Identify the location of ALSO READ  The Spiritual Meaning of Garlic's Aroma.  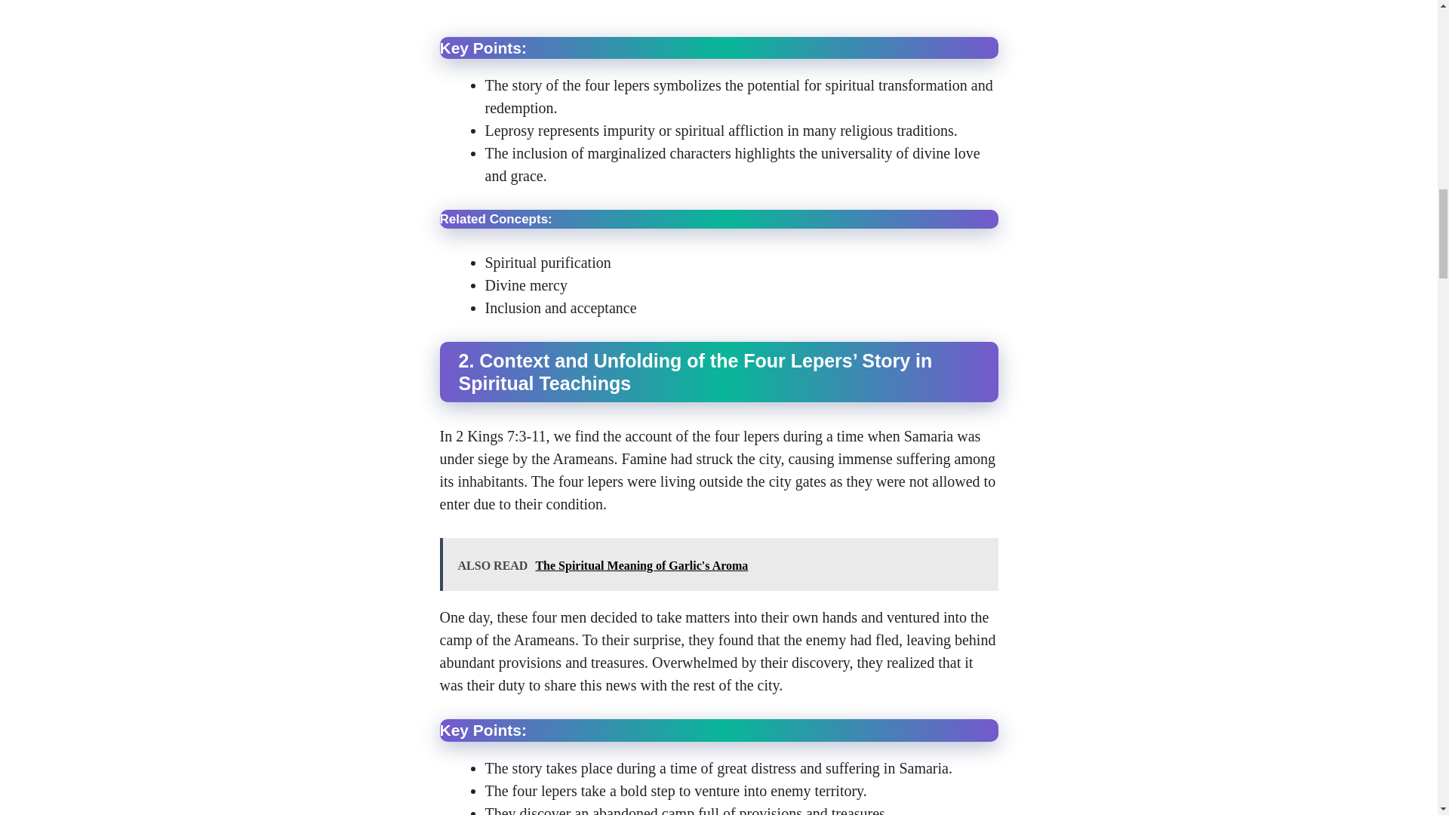
(718, 564).